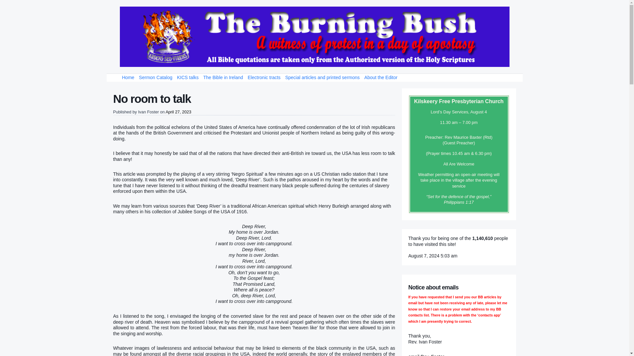 Image resolution: width=634 pixels, height=356 pixels. I want to click on A witness of protest in a day of apostasy, so click(314, 37).